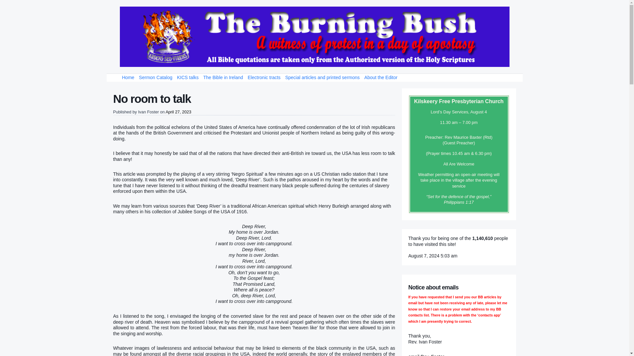 Image resolution: width=634 pixels, height=356 pixels. I want to click on A witness of protest in a day of apostasy, so click(314, 37).